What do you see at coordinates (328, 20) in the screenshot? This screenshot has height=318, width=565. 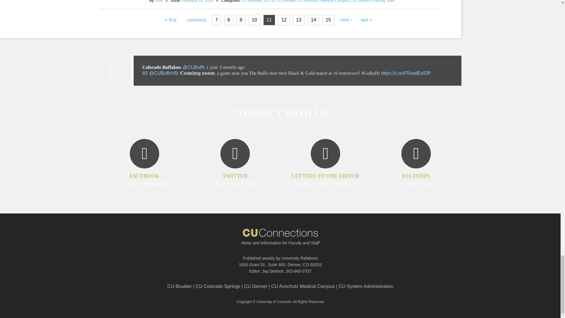 I see `Go to page 15` at bounding box center [328, 20].